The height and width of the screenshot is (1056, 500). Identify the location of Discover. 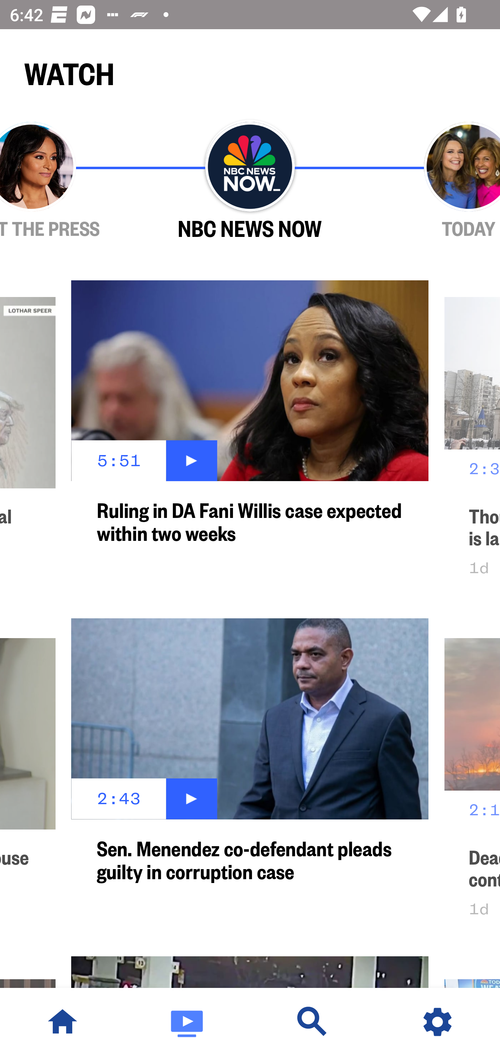
(312, 1022).